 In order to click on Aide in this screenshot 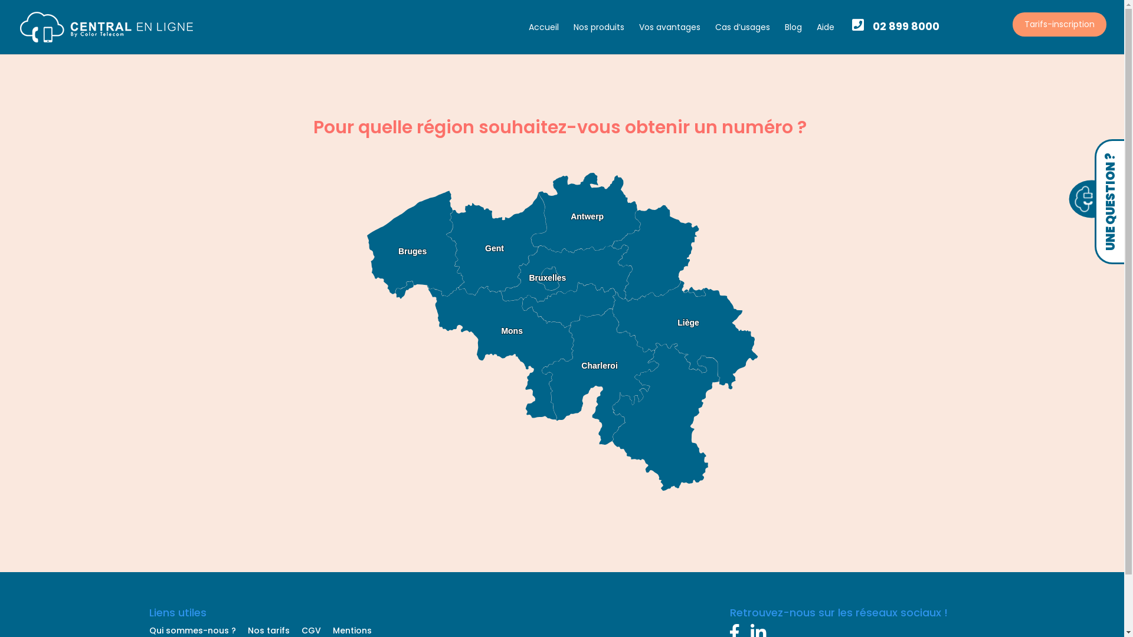, I will do `click(826, 38)`.